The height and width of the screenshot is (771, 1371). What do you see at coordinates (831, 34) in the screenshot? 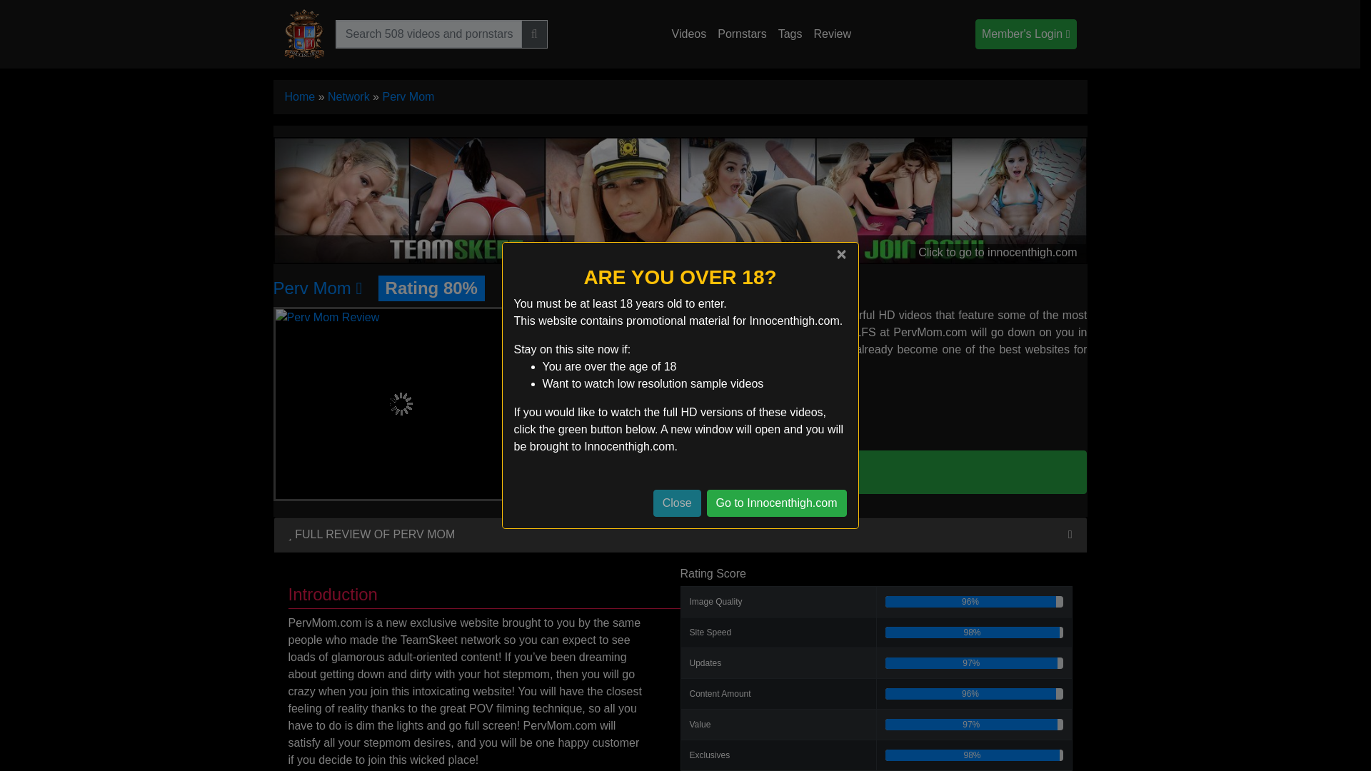
I see `innocenthigh.com review` at bounding box center [831, 34].